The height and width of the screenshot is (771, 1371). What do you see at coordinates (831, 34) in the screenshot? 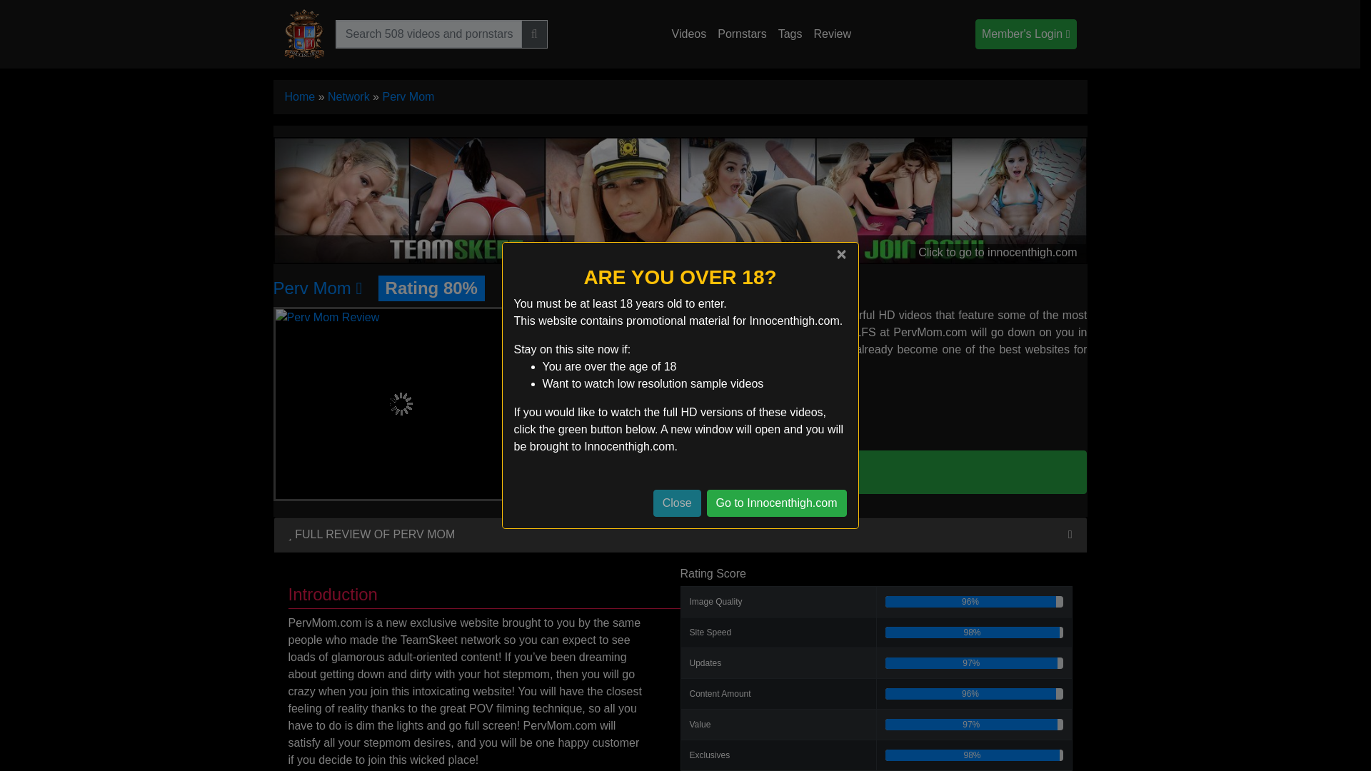
I see `innocenthigh.com review` at bounding box center [831, 34].